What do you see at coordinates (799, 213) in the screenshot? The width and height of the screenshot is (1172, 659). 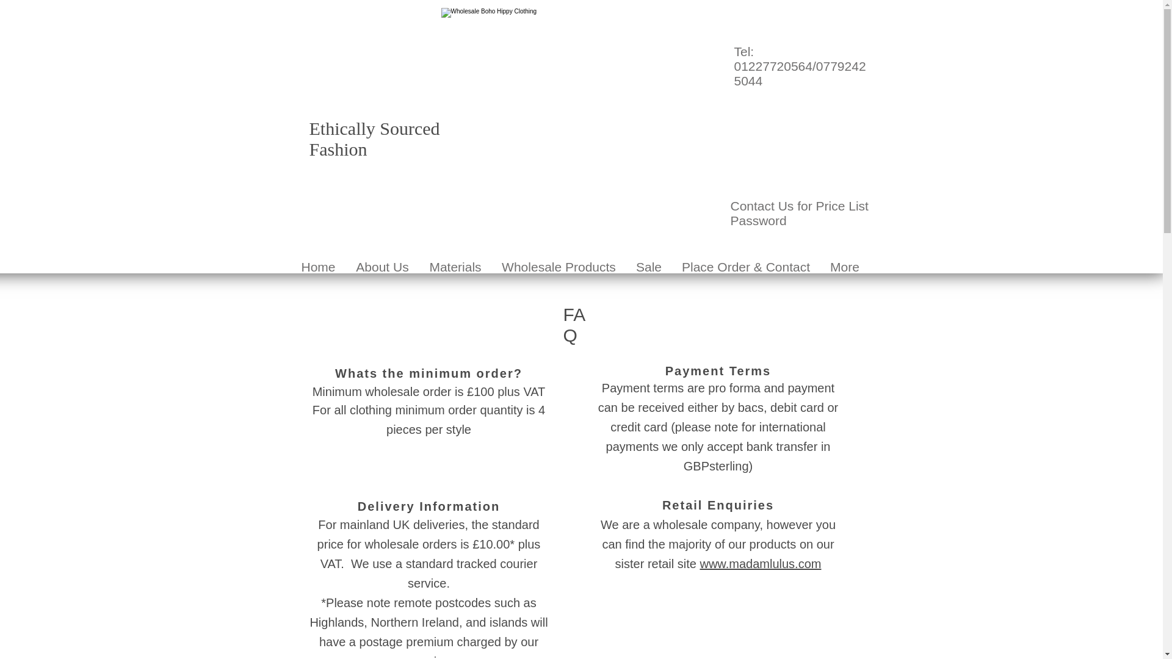 I see `Contact Us for Price List Password` at bounding box center [799, 213].